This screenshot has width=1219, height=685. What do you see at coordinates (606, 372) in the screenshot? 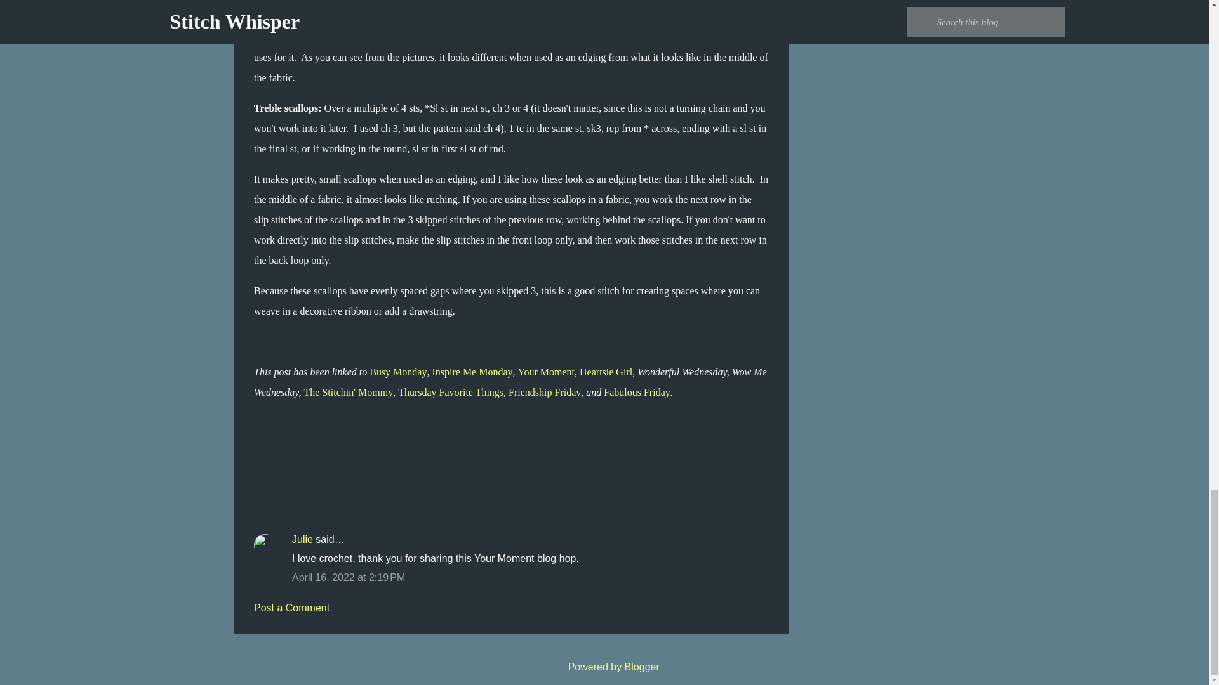
I see `Heartsie Girl` at bounding box center [606, 372].